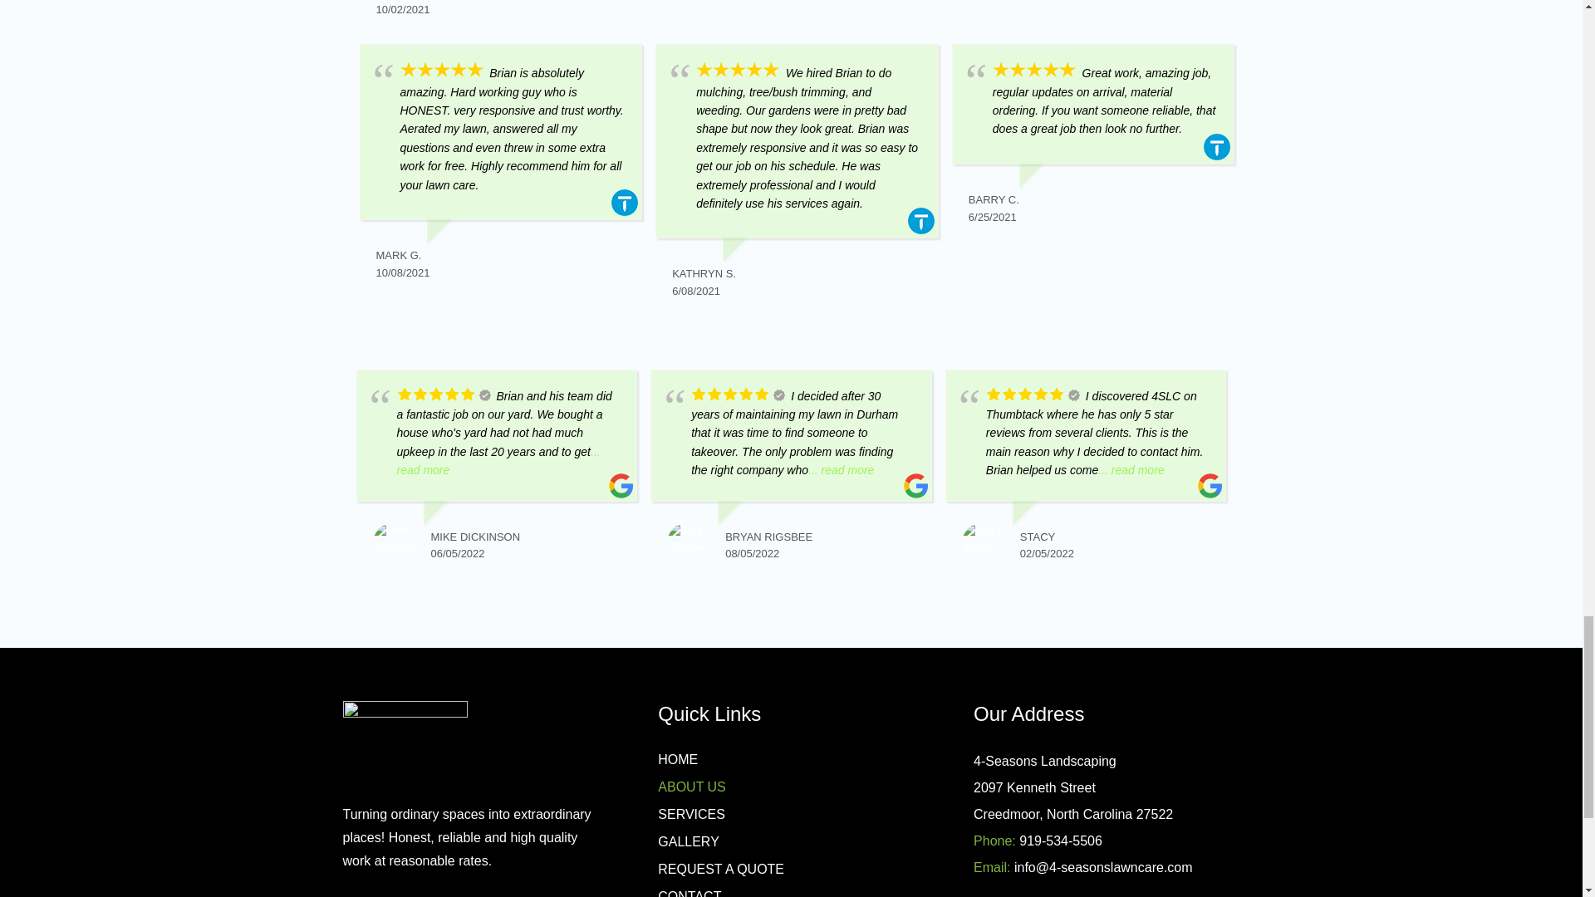  What do you see at coordinates (691, 786) in the screenshot?
I see `ABOUT US` at bounding box center [691, 786].